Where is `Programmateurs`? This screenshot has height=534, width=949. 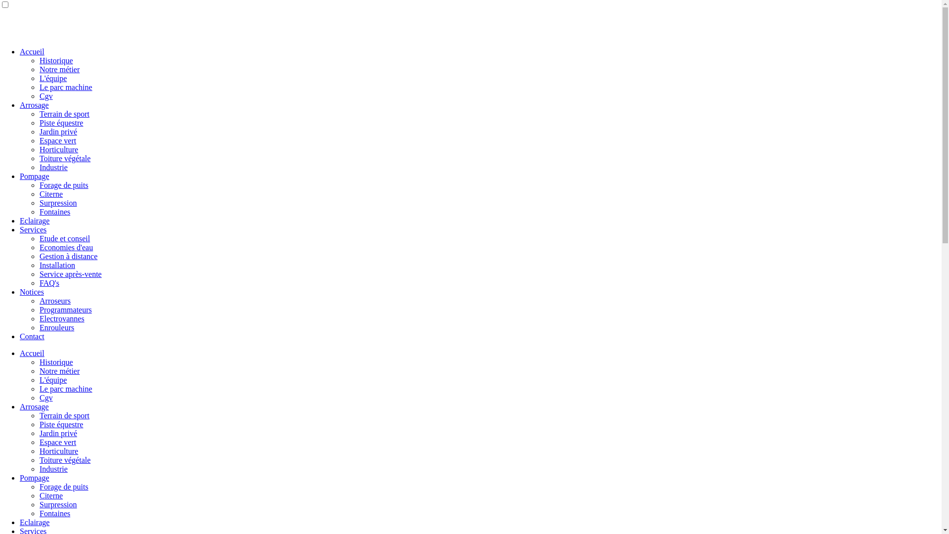
Programmateurs is located at coordinates (66, 310).